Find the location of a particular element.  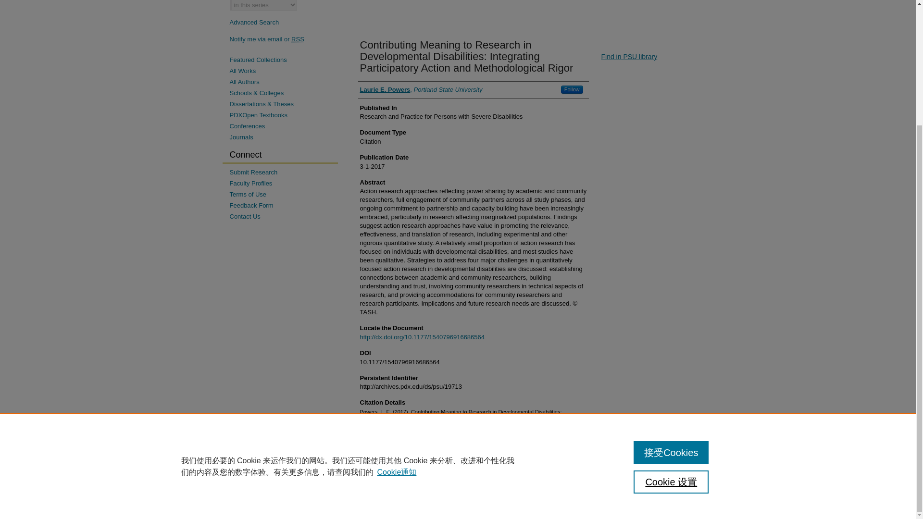

Follow is located at coordinates (572, 89).